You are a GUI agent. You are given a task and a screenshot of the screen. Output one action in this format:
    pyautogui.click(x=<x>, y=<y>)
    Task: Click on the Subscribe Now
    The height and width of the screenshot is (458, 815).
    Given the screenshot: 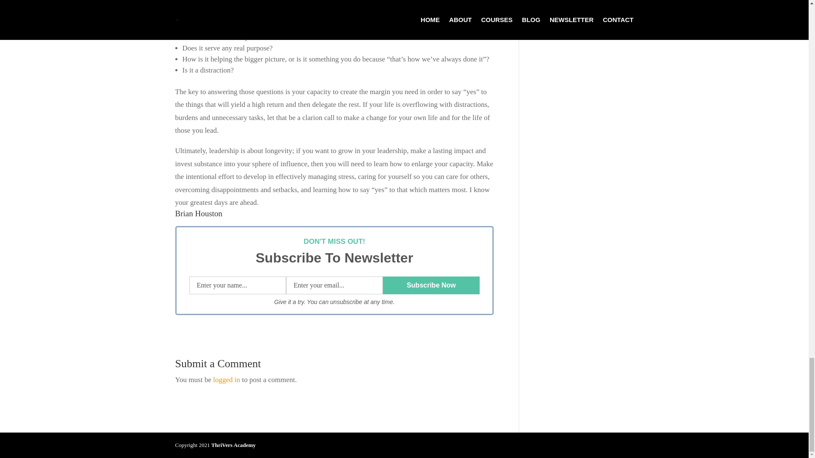 What is the action you would take?
    pyautogui.click(x=431, y=285)
    